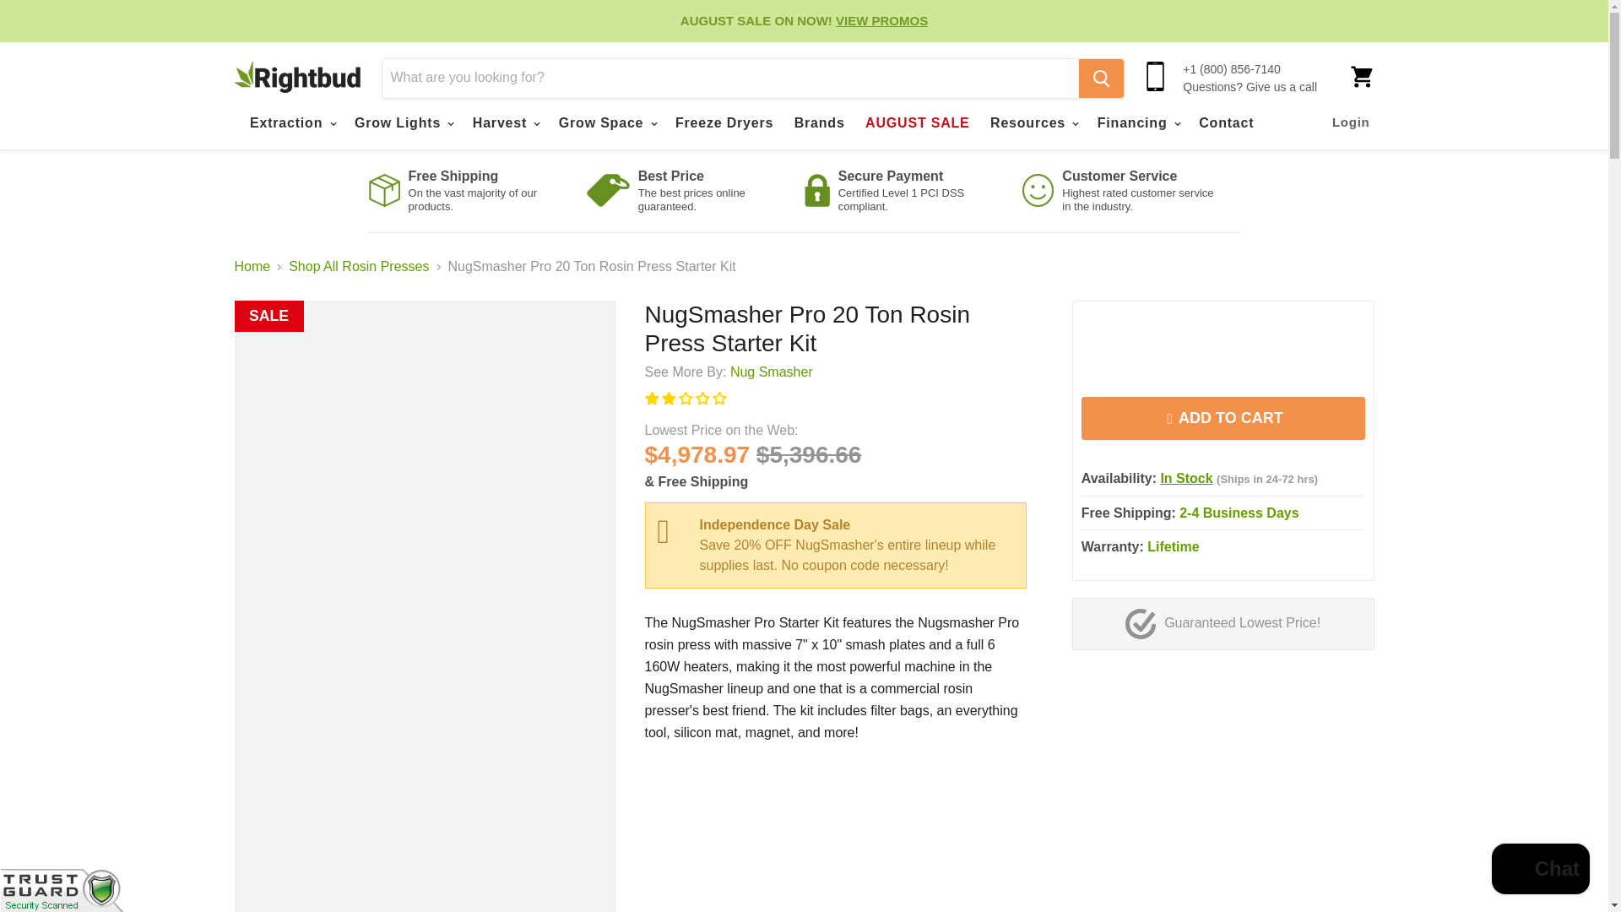 This screenshot has height=912, width=1621. Describe the element at coordinates (292, 122) in the screenshot. I see `Extraction` at that location.